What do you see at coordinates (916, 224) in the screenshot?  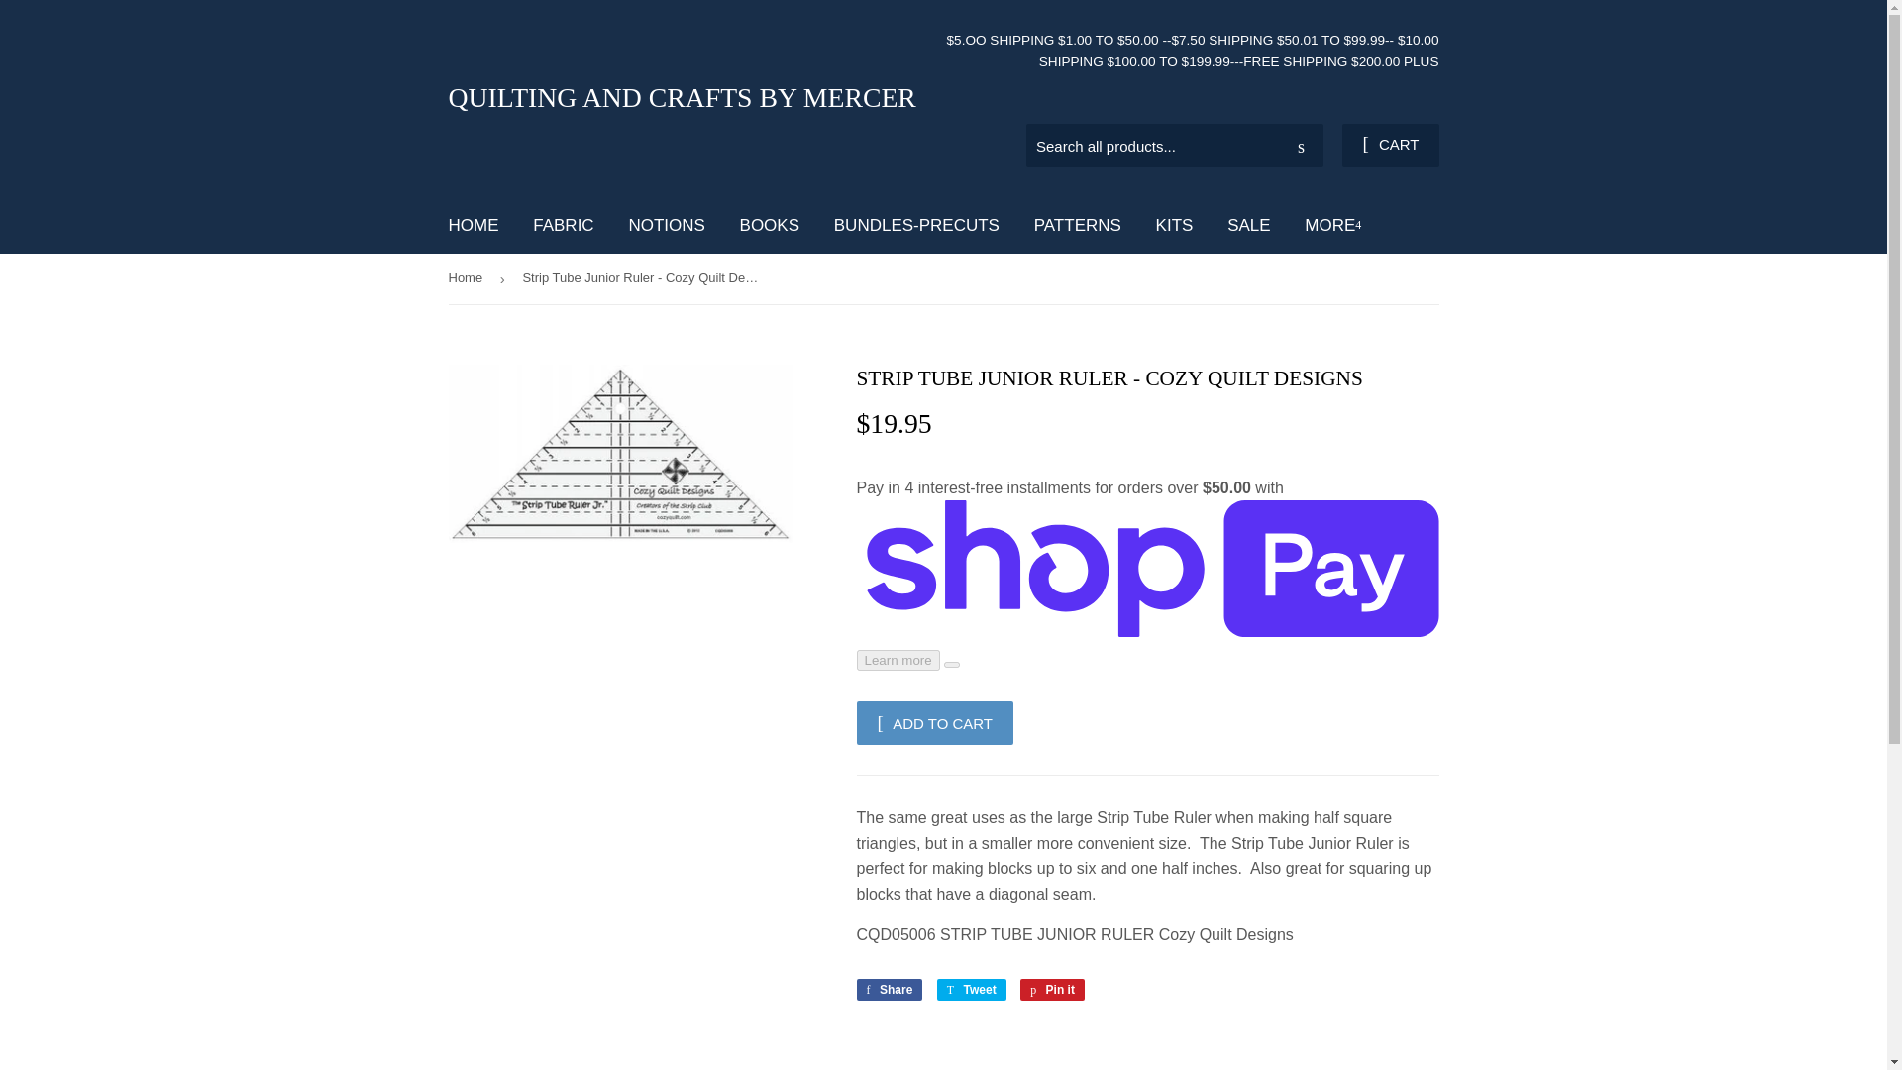 I see `CART` at bounding box center [916, 224].